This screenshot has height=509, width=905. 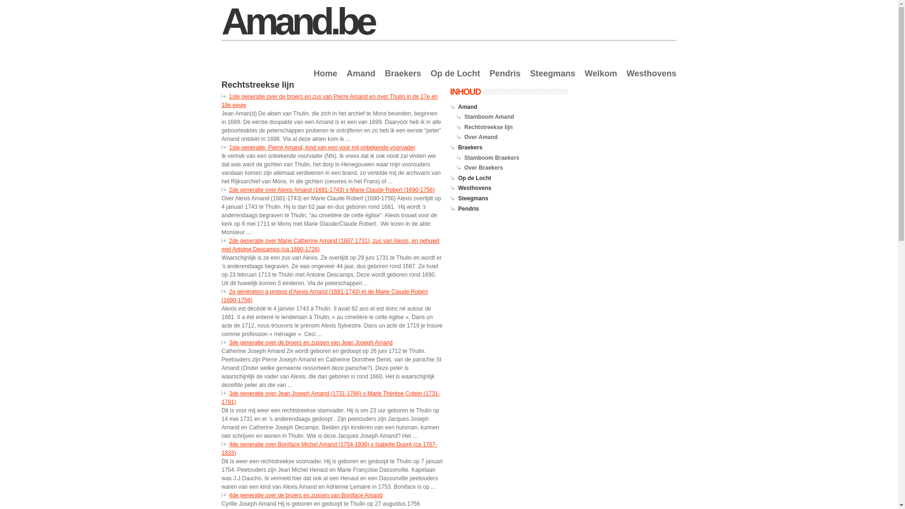 What do you see at coordinates (306, 495) in the screenshot?
I see `4de generatie over de broers en zussen van Boniface Amand` at bounding box center [306, 495].